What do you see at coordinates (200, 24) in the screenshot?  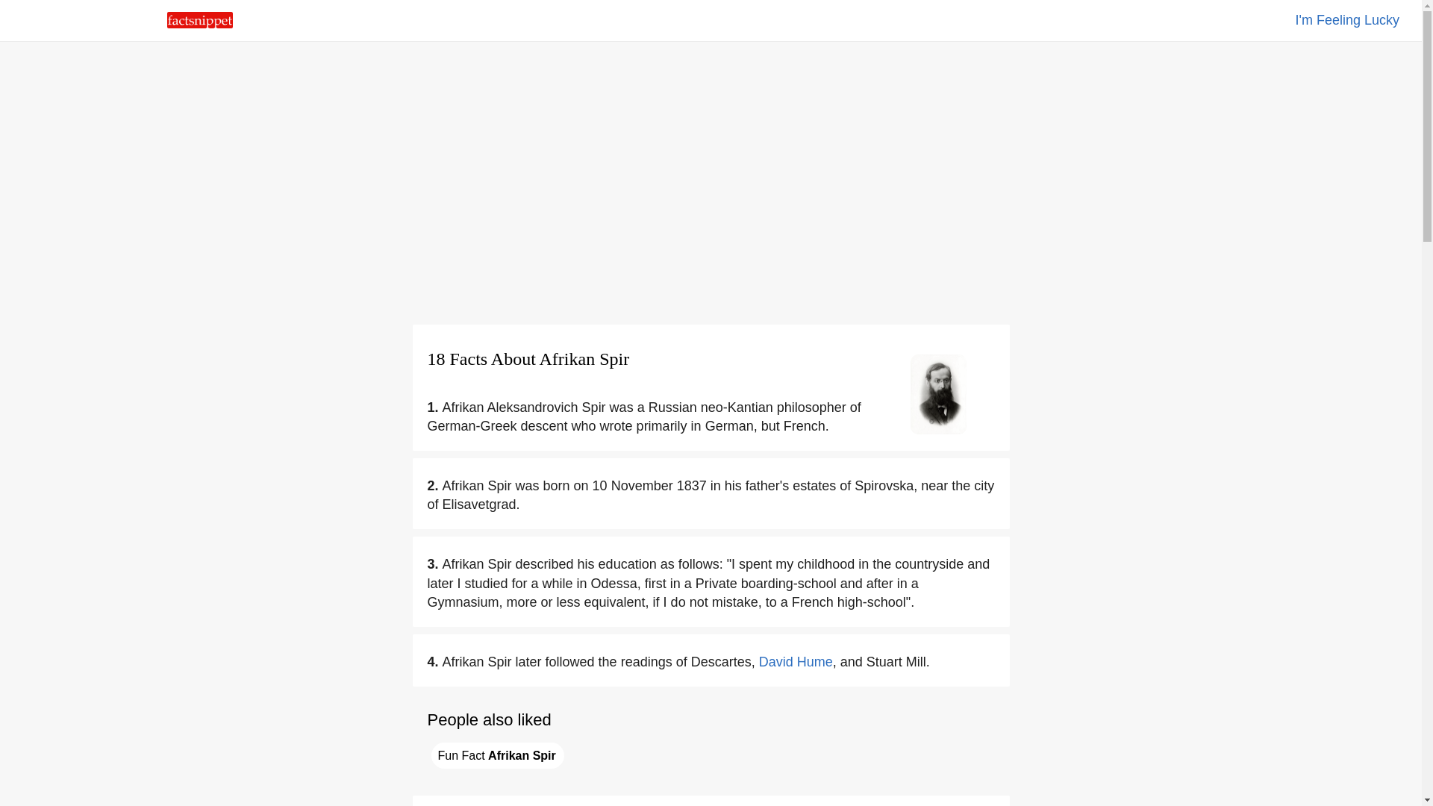 I see `FactSnippet` at bounding box center [200, 24].